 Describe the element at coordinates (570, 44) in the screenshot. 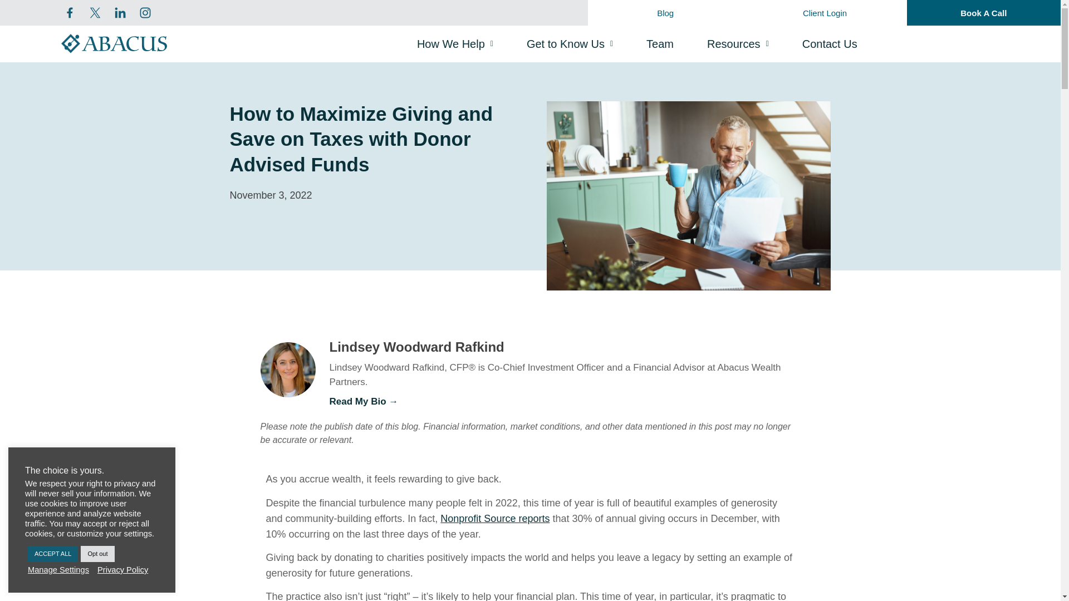

I see `Get to Know Us` at that location.